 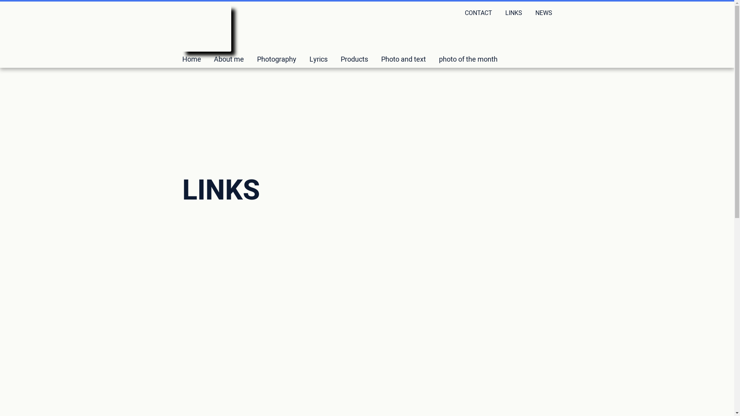 I want to click on About me, so click(x=229, y=59).